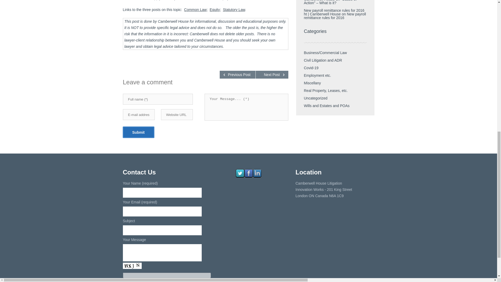  What do you see at coordinates (195, 10) in the screenshot?
I see `Common Law` at bounding box center [195, 10].